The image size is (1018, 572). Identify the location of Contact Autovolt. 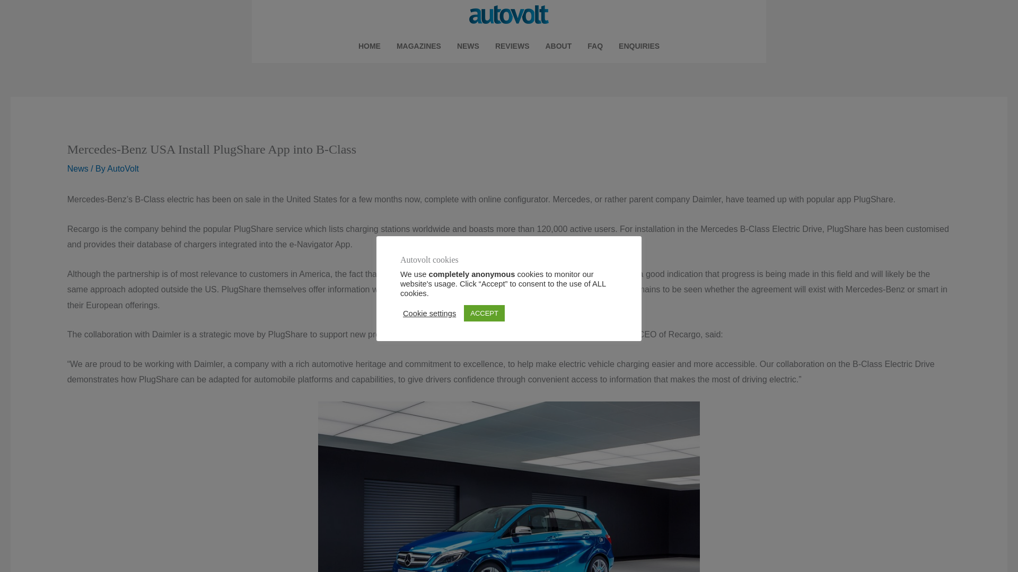
(639, 46).